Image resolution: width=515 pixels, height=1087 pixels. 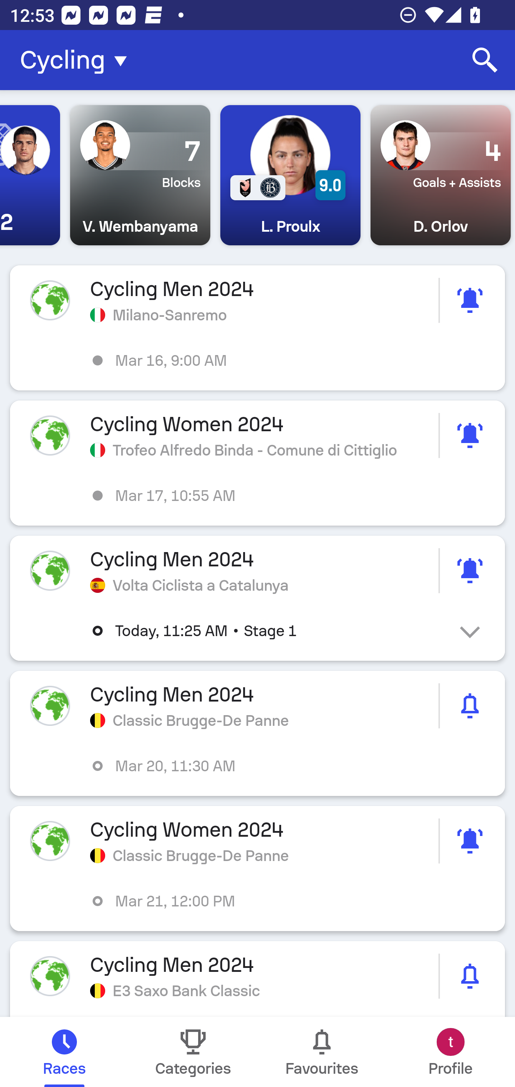 What do you see at coordinates (30, 175) in the screenshot?
I see `0 - 2` at bounding box center [30, 175].